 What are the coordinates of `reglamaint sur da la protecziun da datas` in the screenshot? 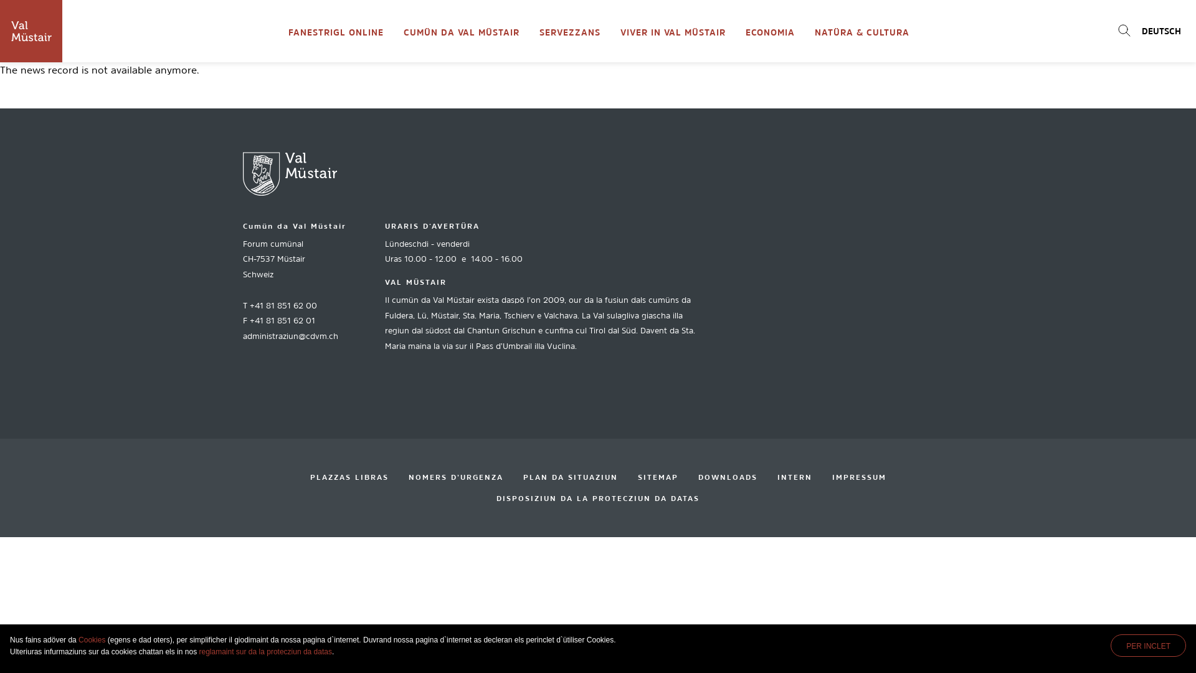 It's located at (265, 652).